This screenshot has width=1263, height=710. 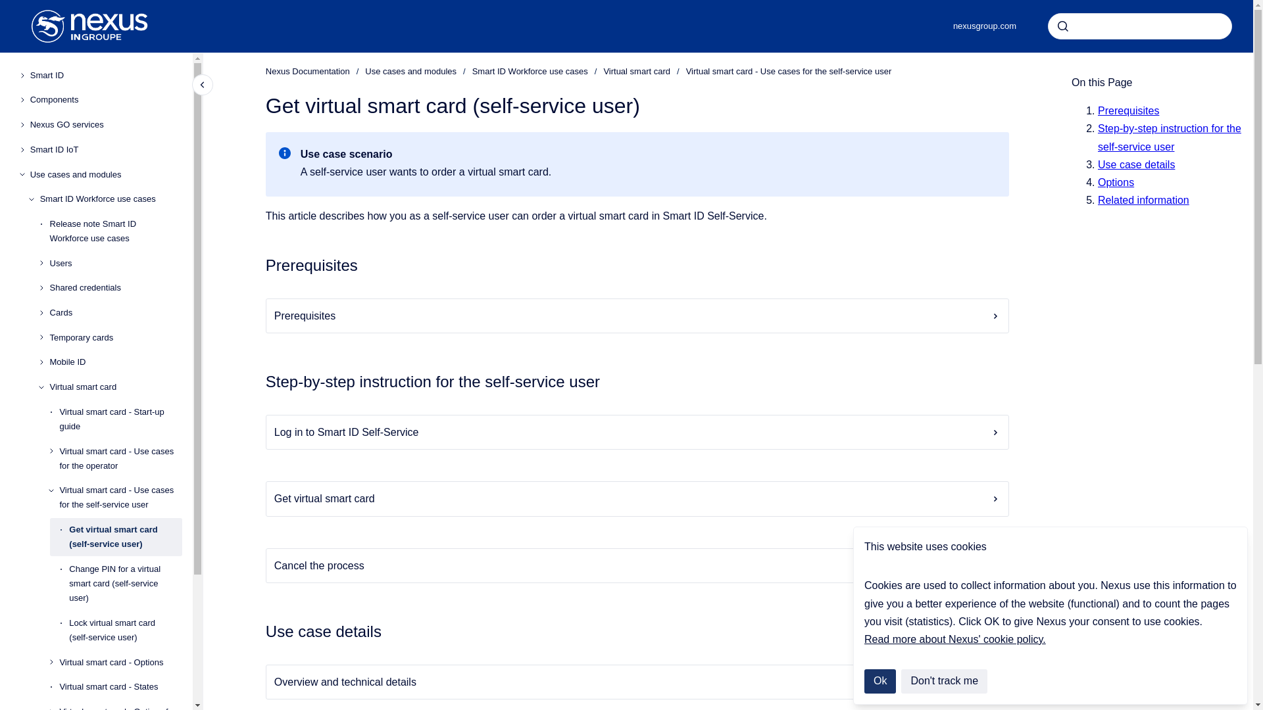 What do you see at coordinates (106, 75) in the screenshot?
I see `Smart ID` at bounding box center [106, 75].